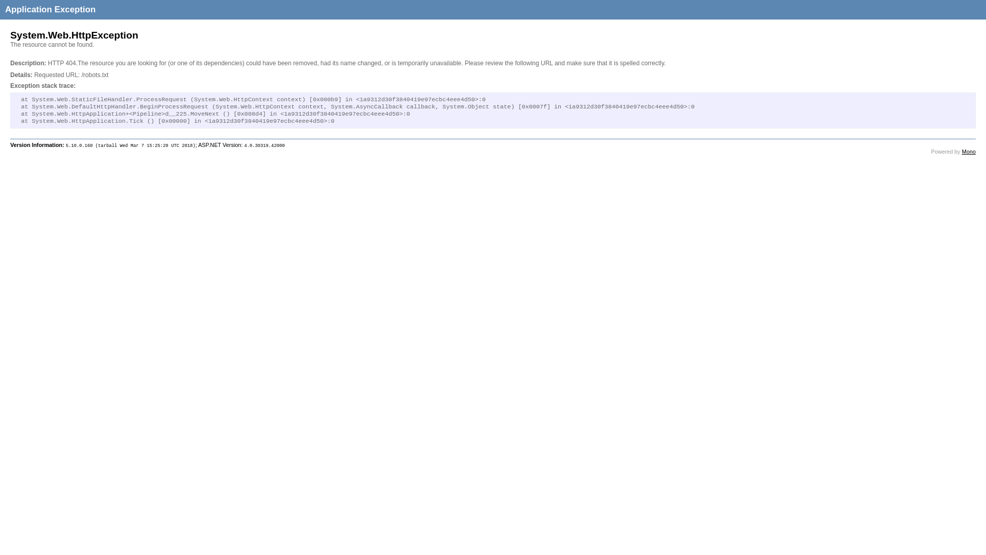 The height and width of the screenshot is (555, 986). I want to click on Mono, so click(969, 152).